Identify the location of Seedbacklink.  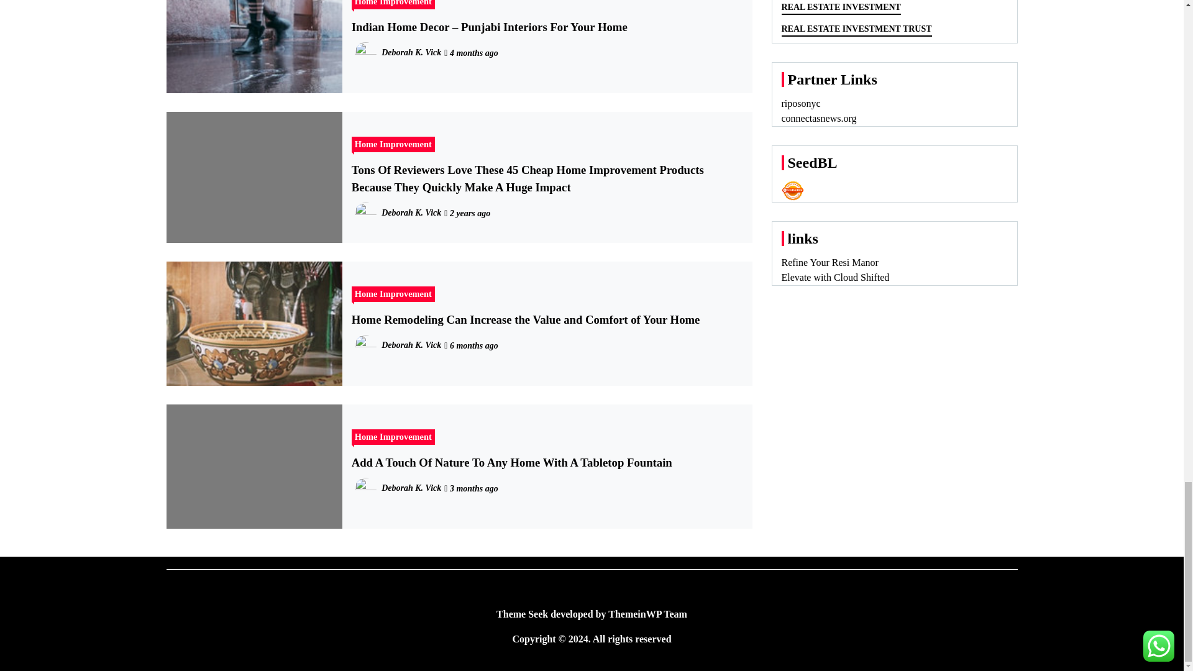
(793, 191).